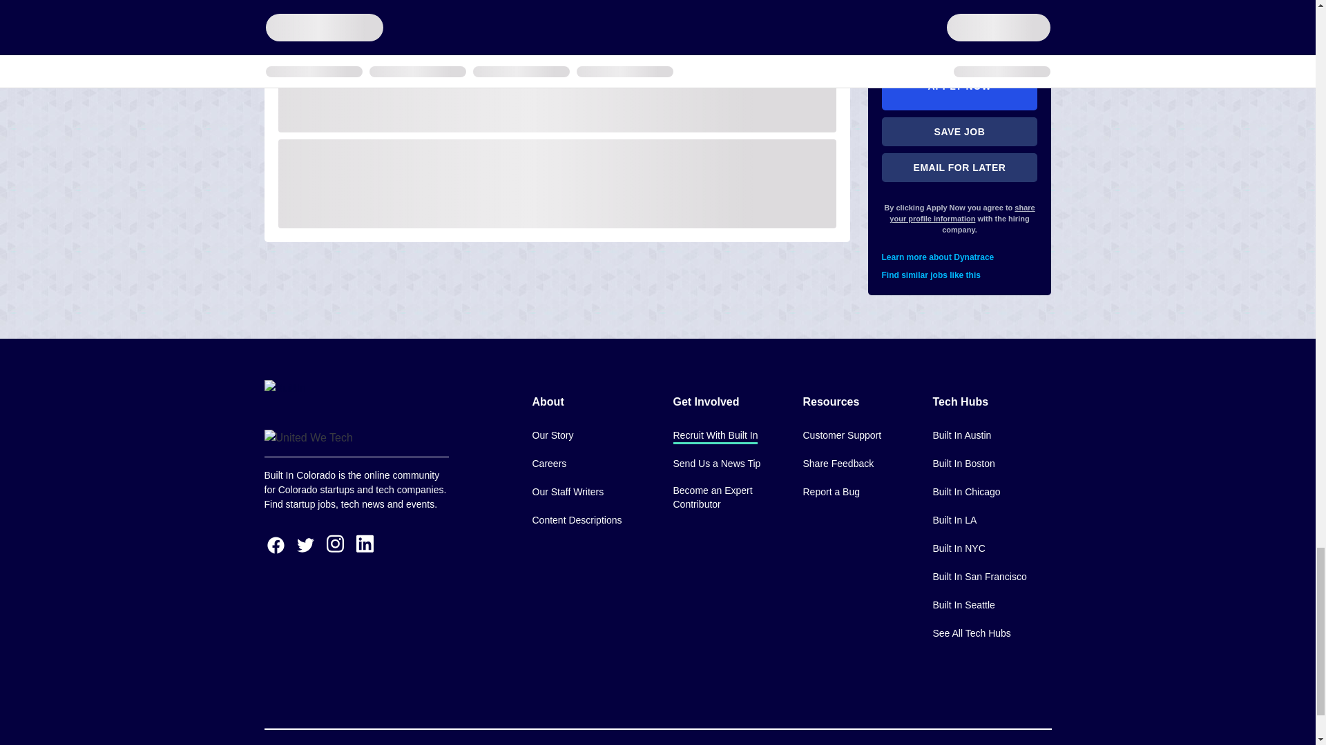 This screenshot has width=1326, height=745. Describe the element at coordinates (830, 493) in the screenshot. I see `Report a Bug` at that location.